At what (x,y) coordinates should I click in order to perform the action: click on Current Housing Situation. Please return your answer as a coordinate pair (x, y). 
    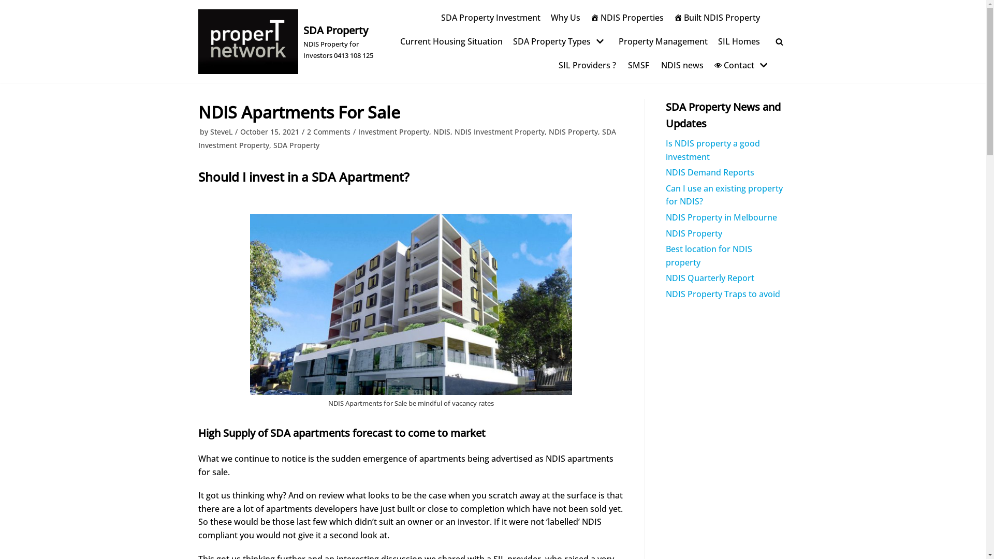
    Looking at the image, I should click on (451, 42).